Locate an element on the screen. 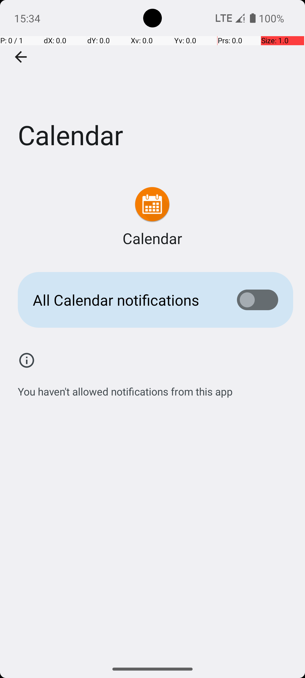 The height and width of the screenshot is (678, 305). All Calendar notifications is located at coordinates (126, 300).